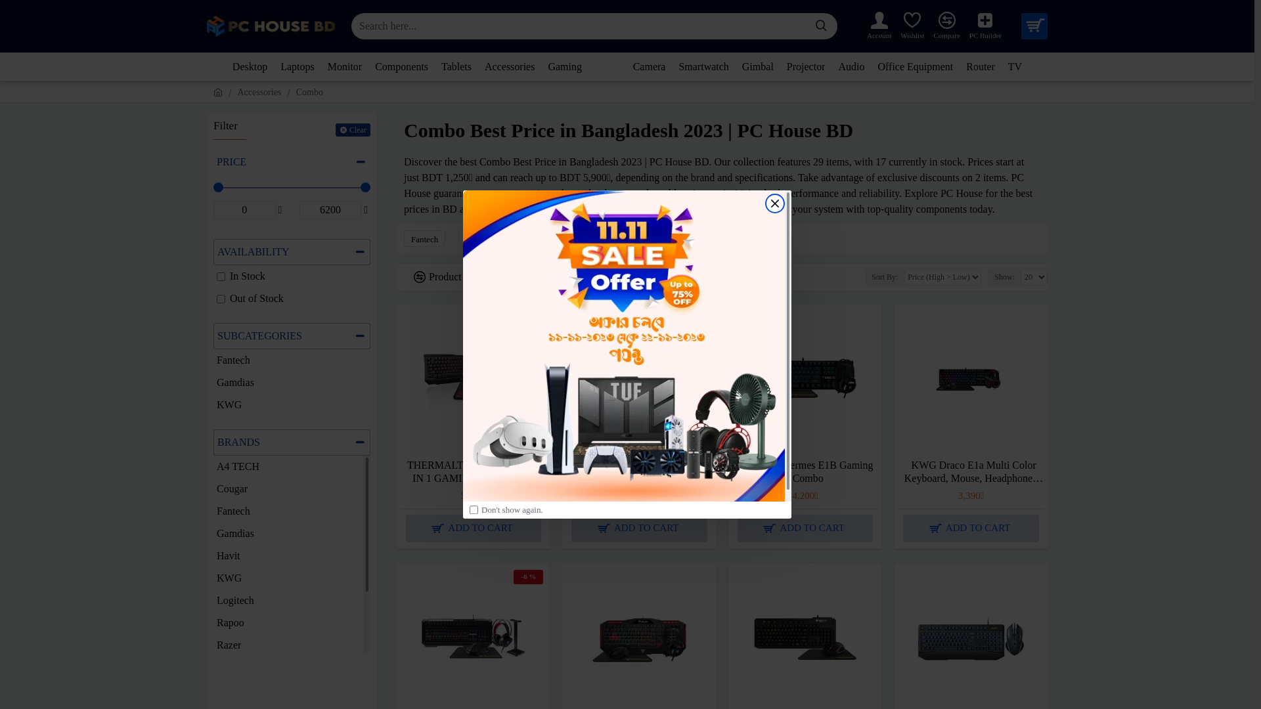  I want to click on Components, so click(402, 67).